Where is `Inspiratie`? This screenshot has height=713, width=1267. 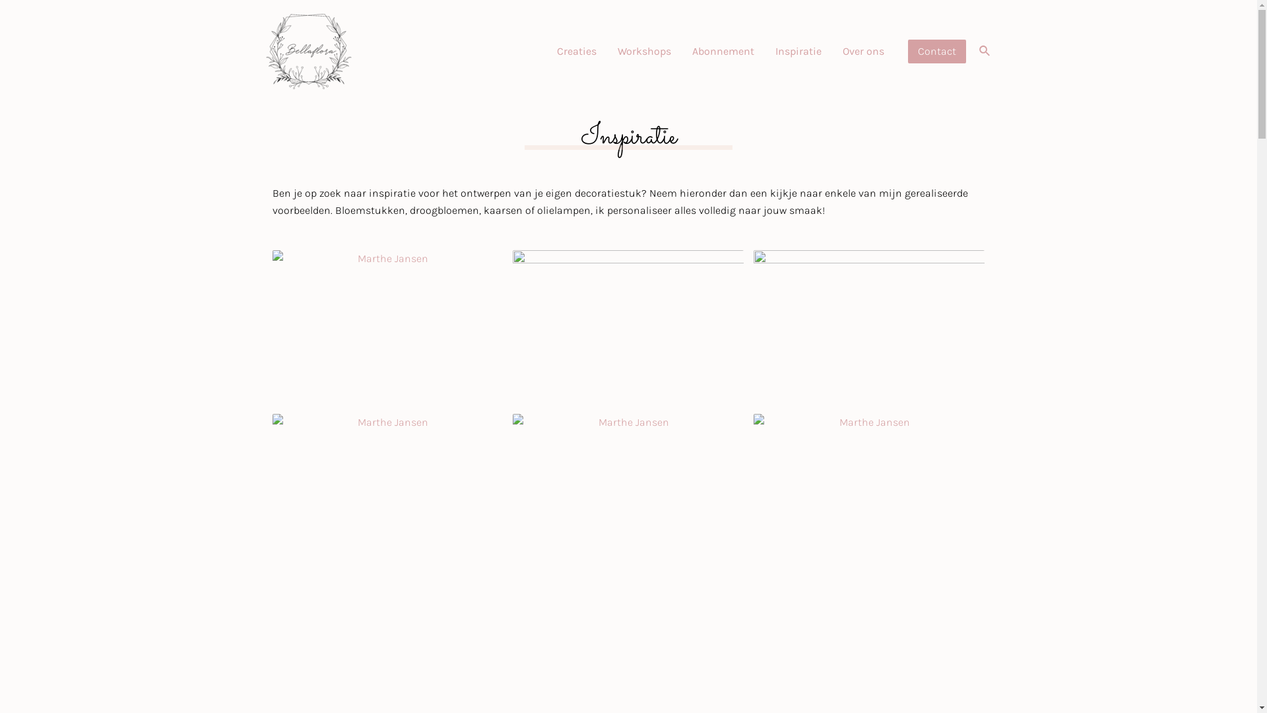
Inspiratie is located at coordinates (798, 51).